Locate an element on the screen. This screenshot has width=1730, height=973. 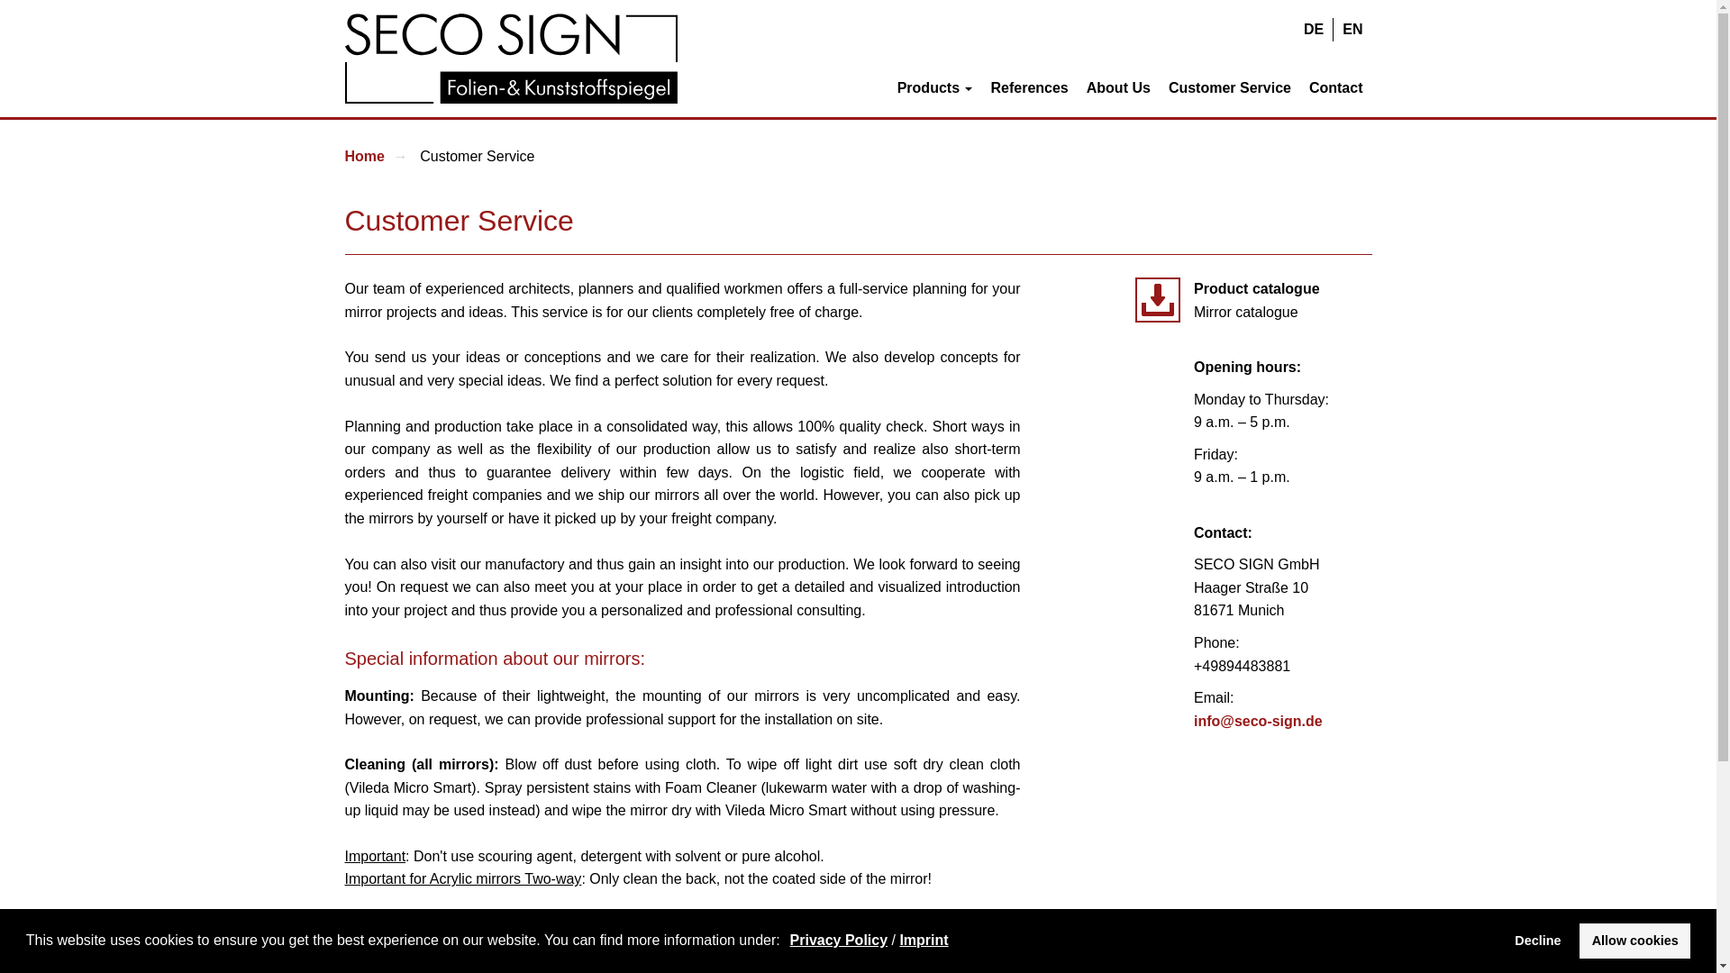
Privacy Policy is located at coordinates (840, 939).